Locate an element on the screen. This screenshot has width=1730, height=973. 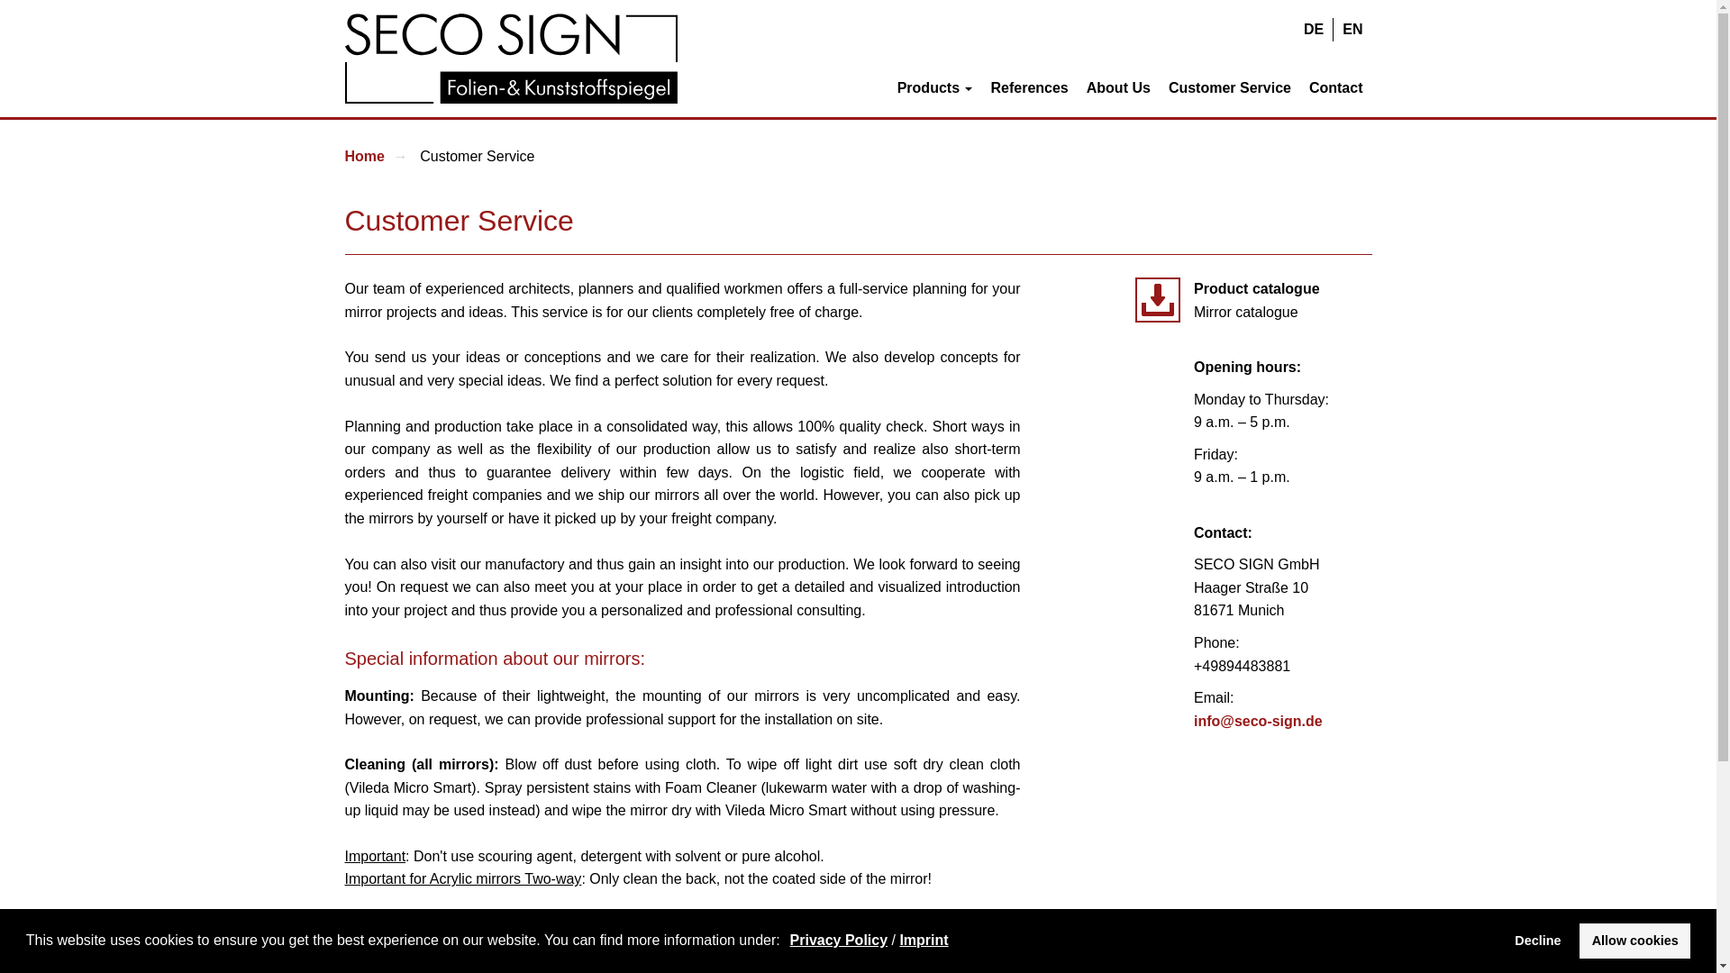
Privacy Policy is located at coordinates (840, 939).